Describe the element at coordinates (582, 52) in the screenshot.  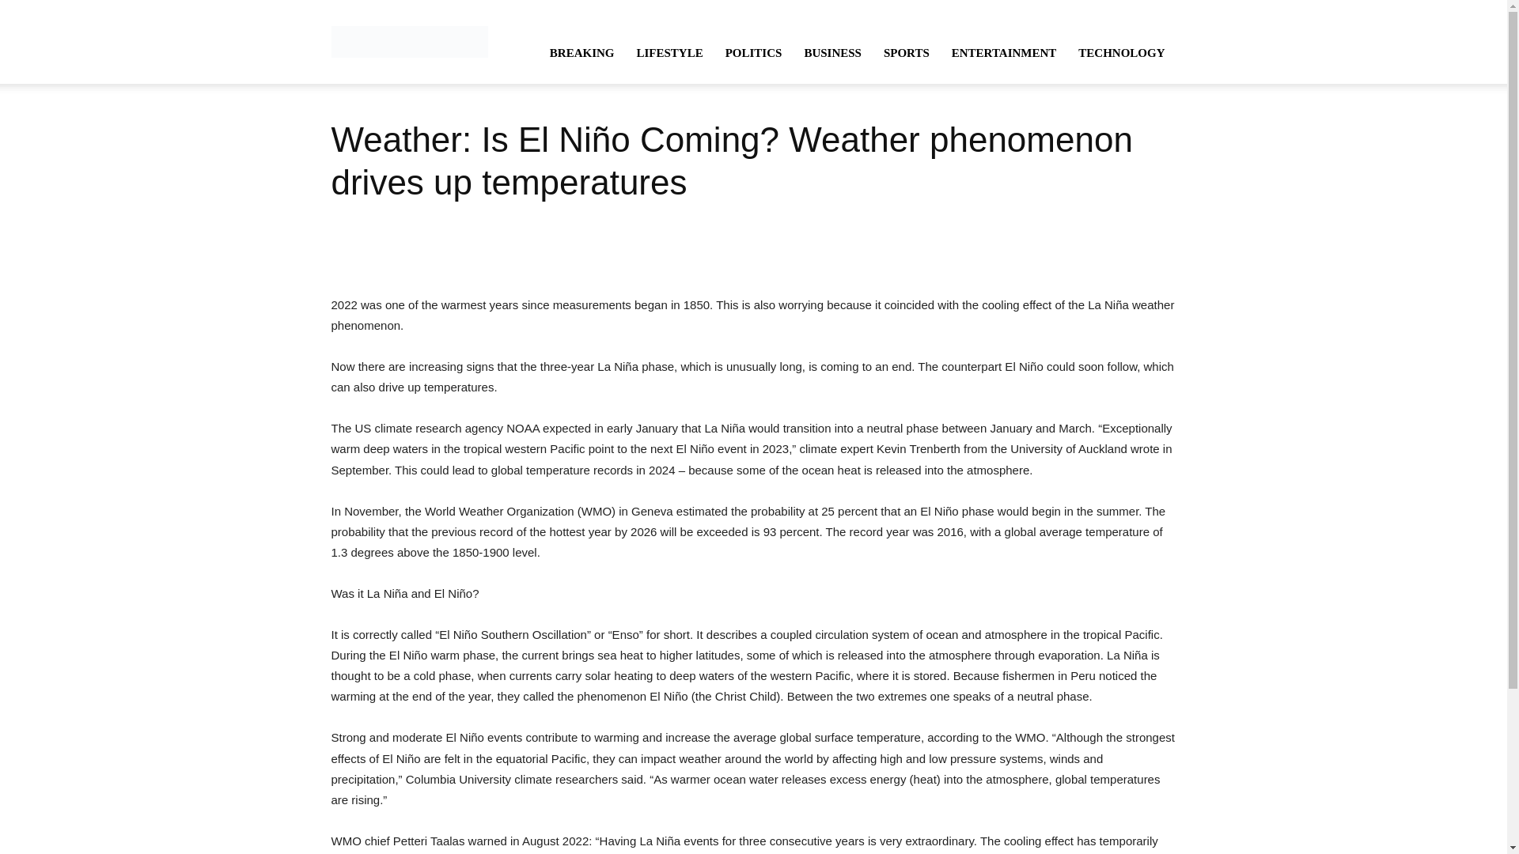
I see `BREAKING` at that location.